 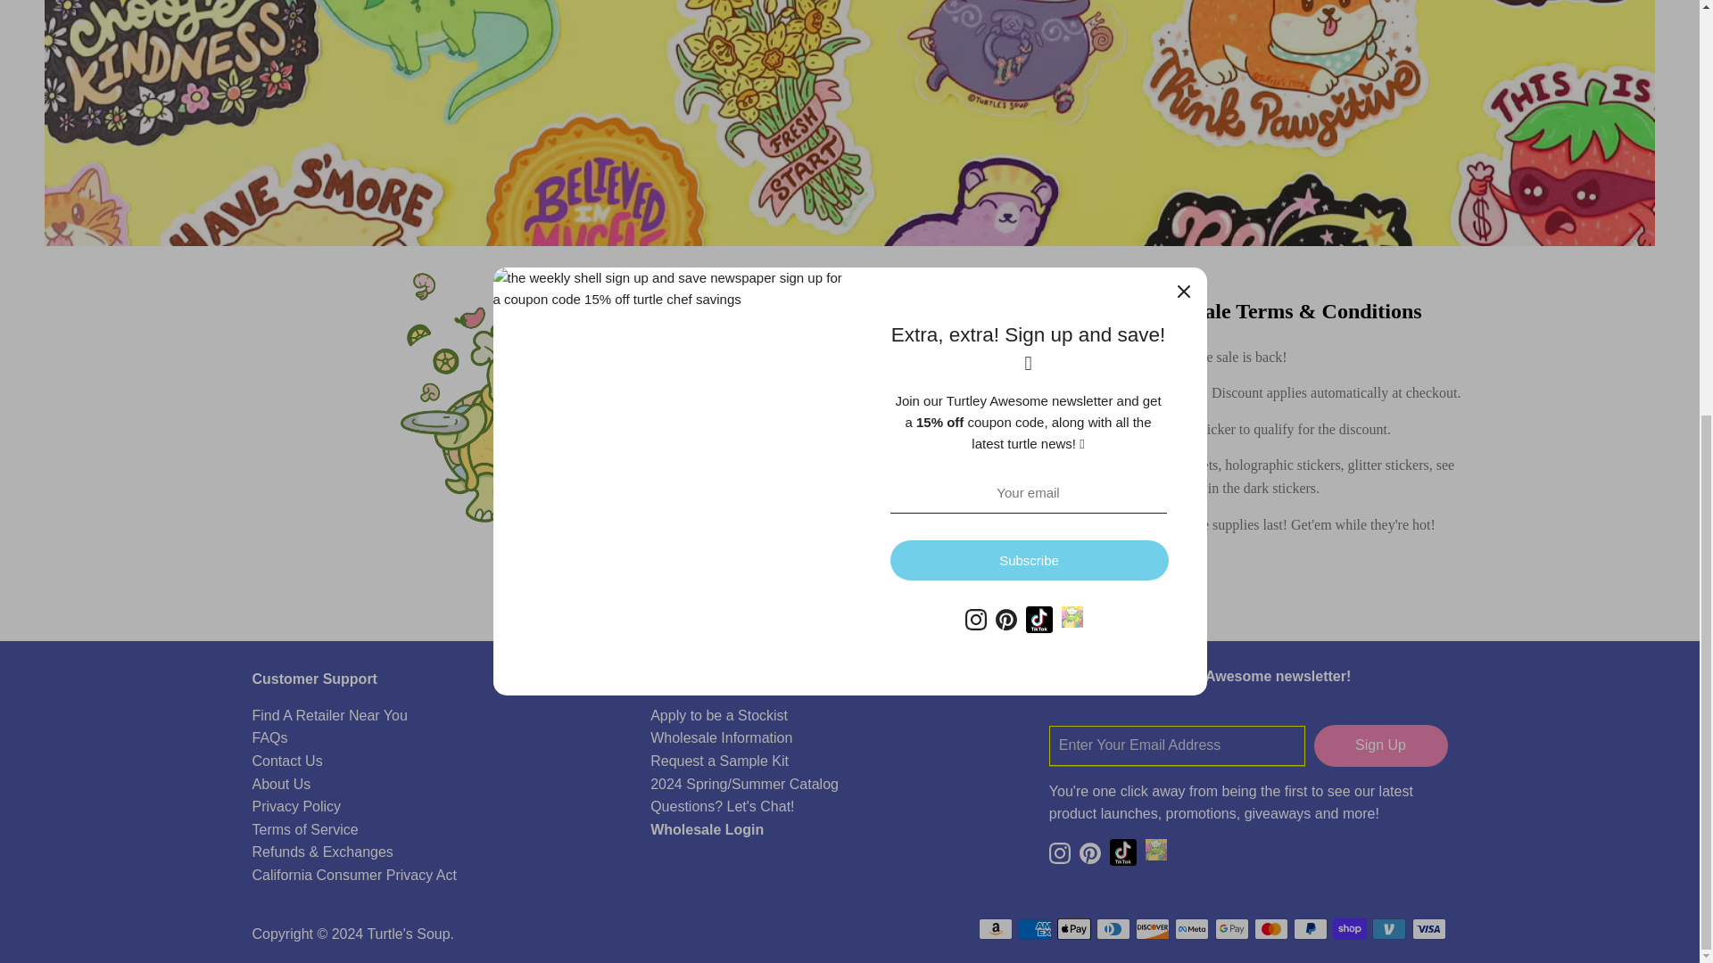 I want to click on Meta Pay, so click(x=1192, y=929).